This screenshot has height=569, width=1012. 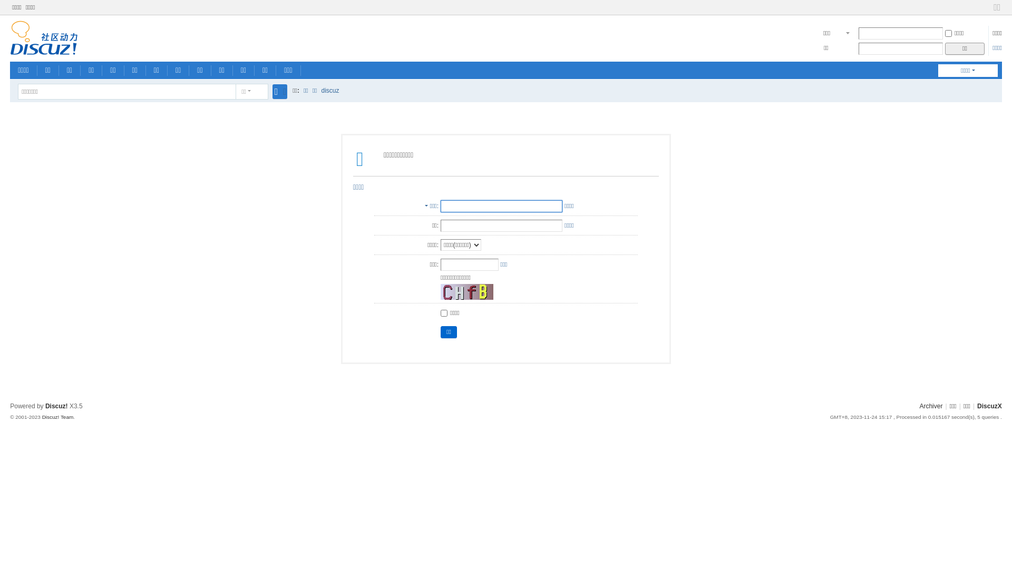 What do you see at coordinates (57, 406) in the screenshot?
I see `Discuz!` at bounding box center [57, 406].